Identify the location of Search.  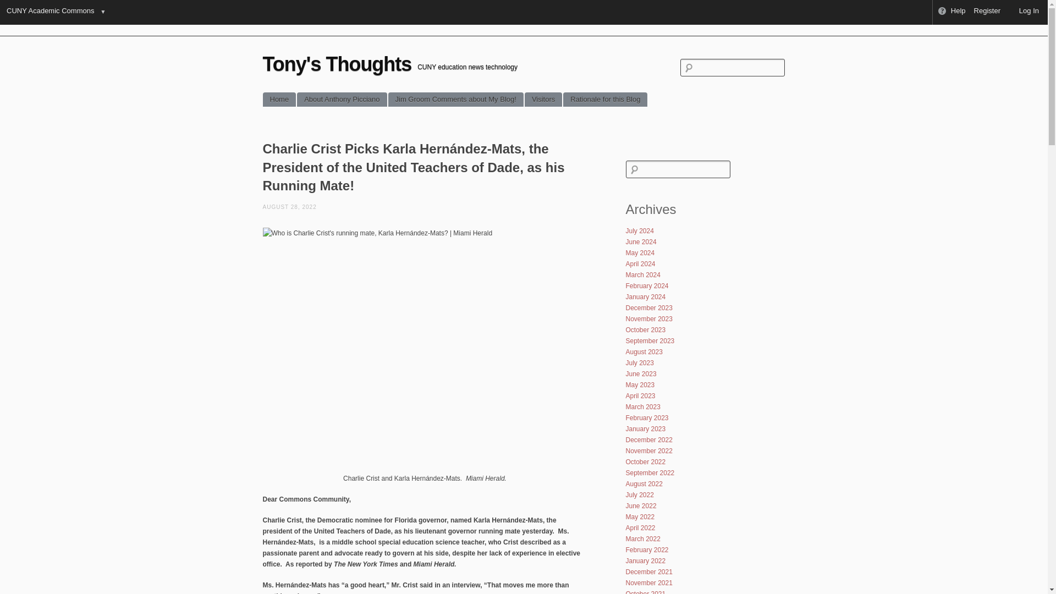
(14, 7).